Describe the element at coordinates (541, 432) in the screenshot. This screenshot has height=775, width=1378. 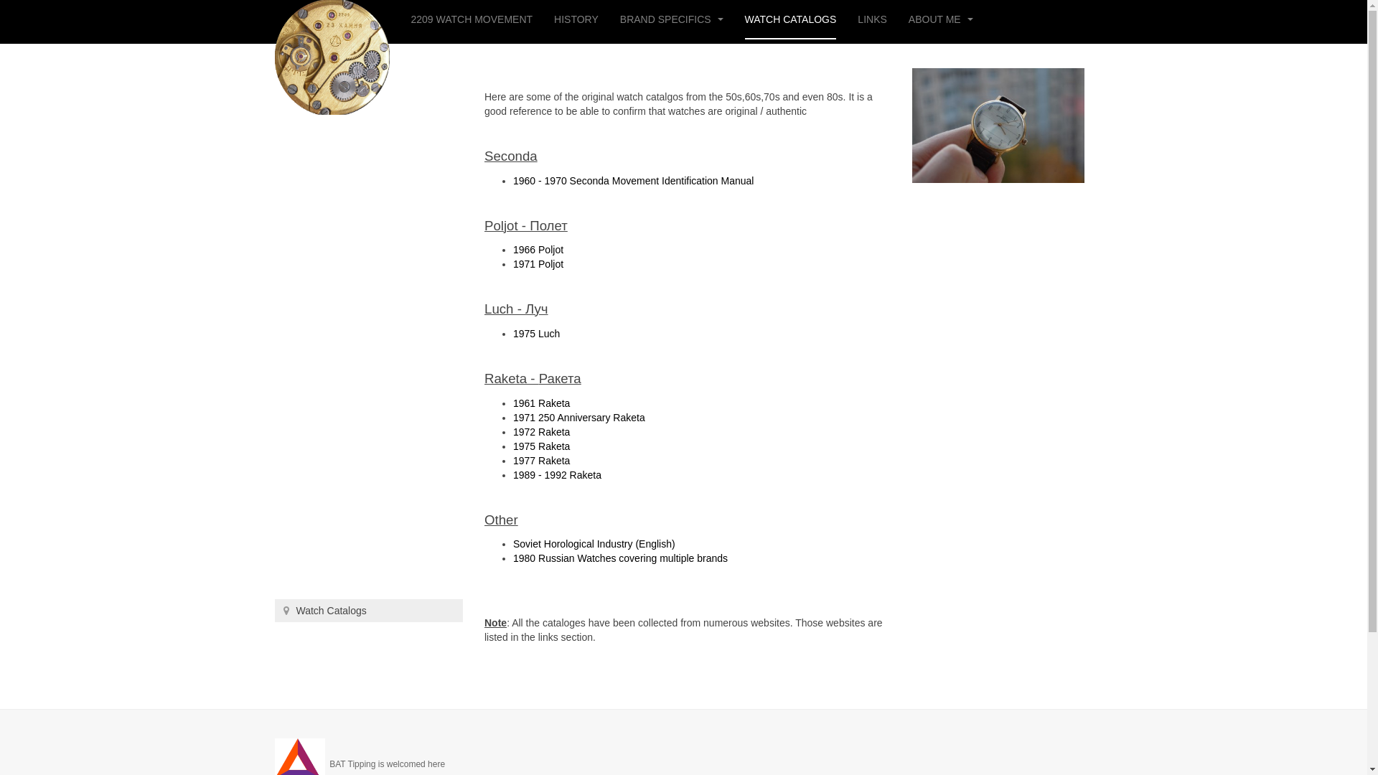
I see `1972 Raketa` at that location.